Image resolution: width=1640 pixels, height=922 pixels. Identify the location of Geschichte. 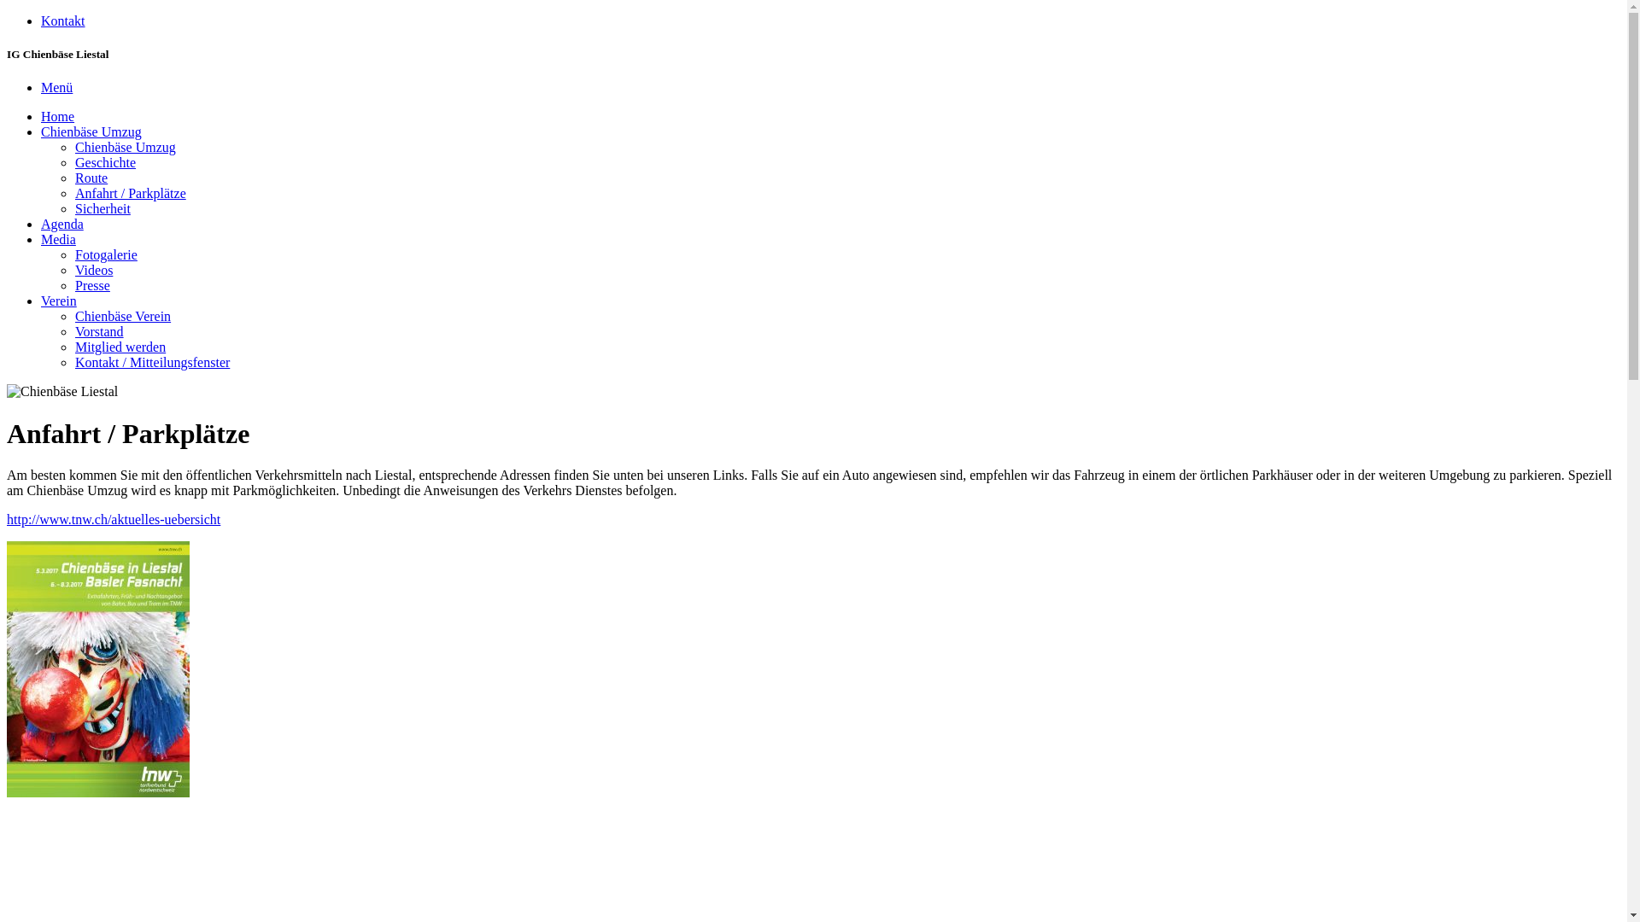
(106, 162).